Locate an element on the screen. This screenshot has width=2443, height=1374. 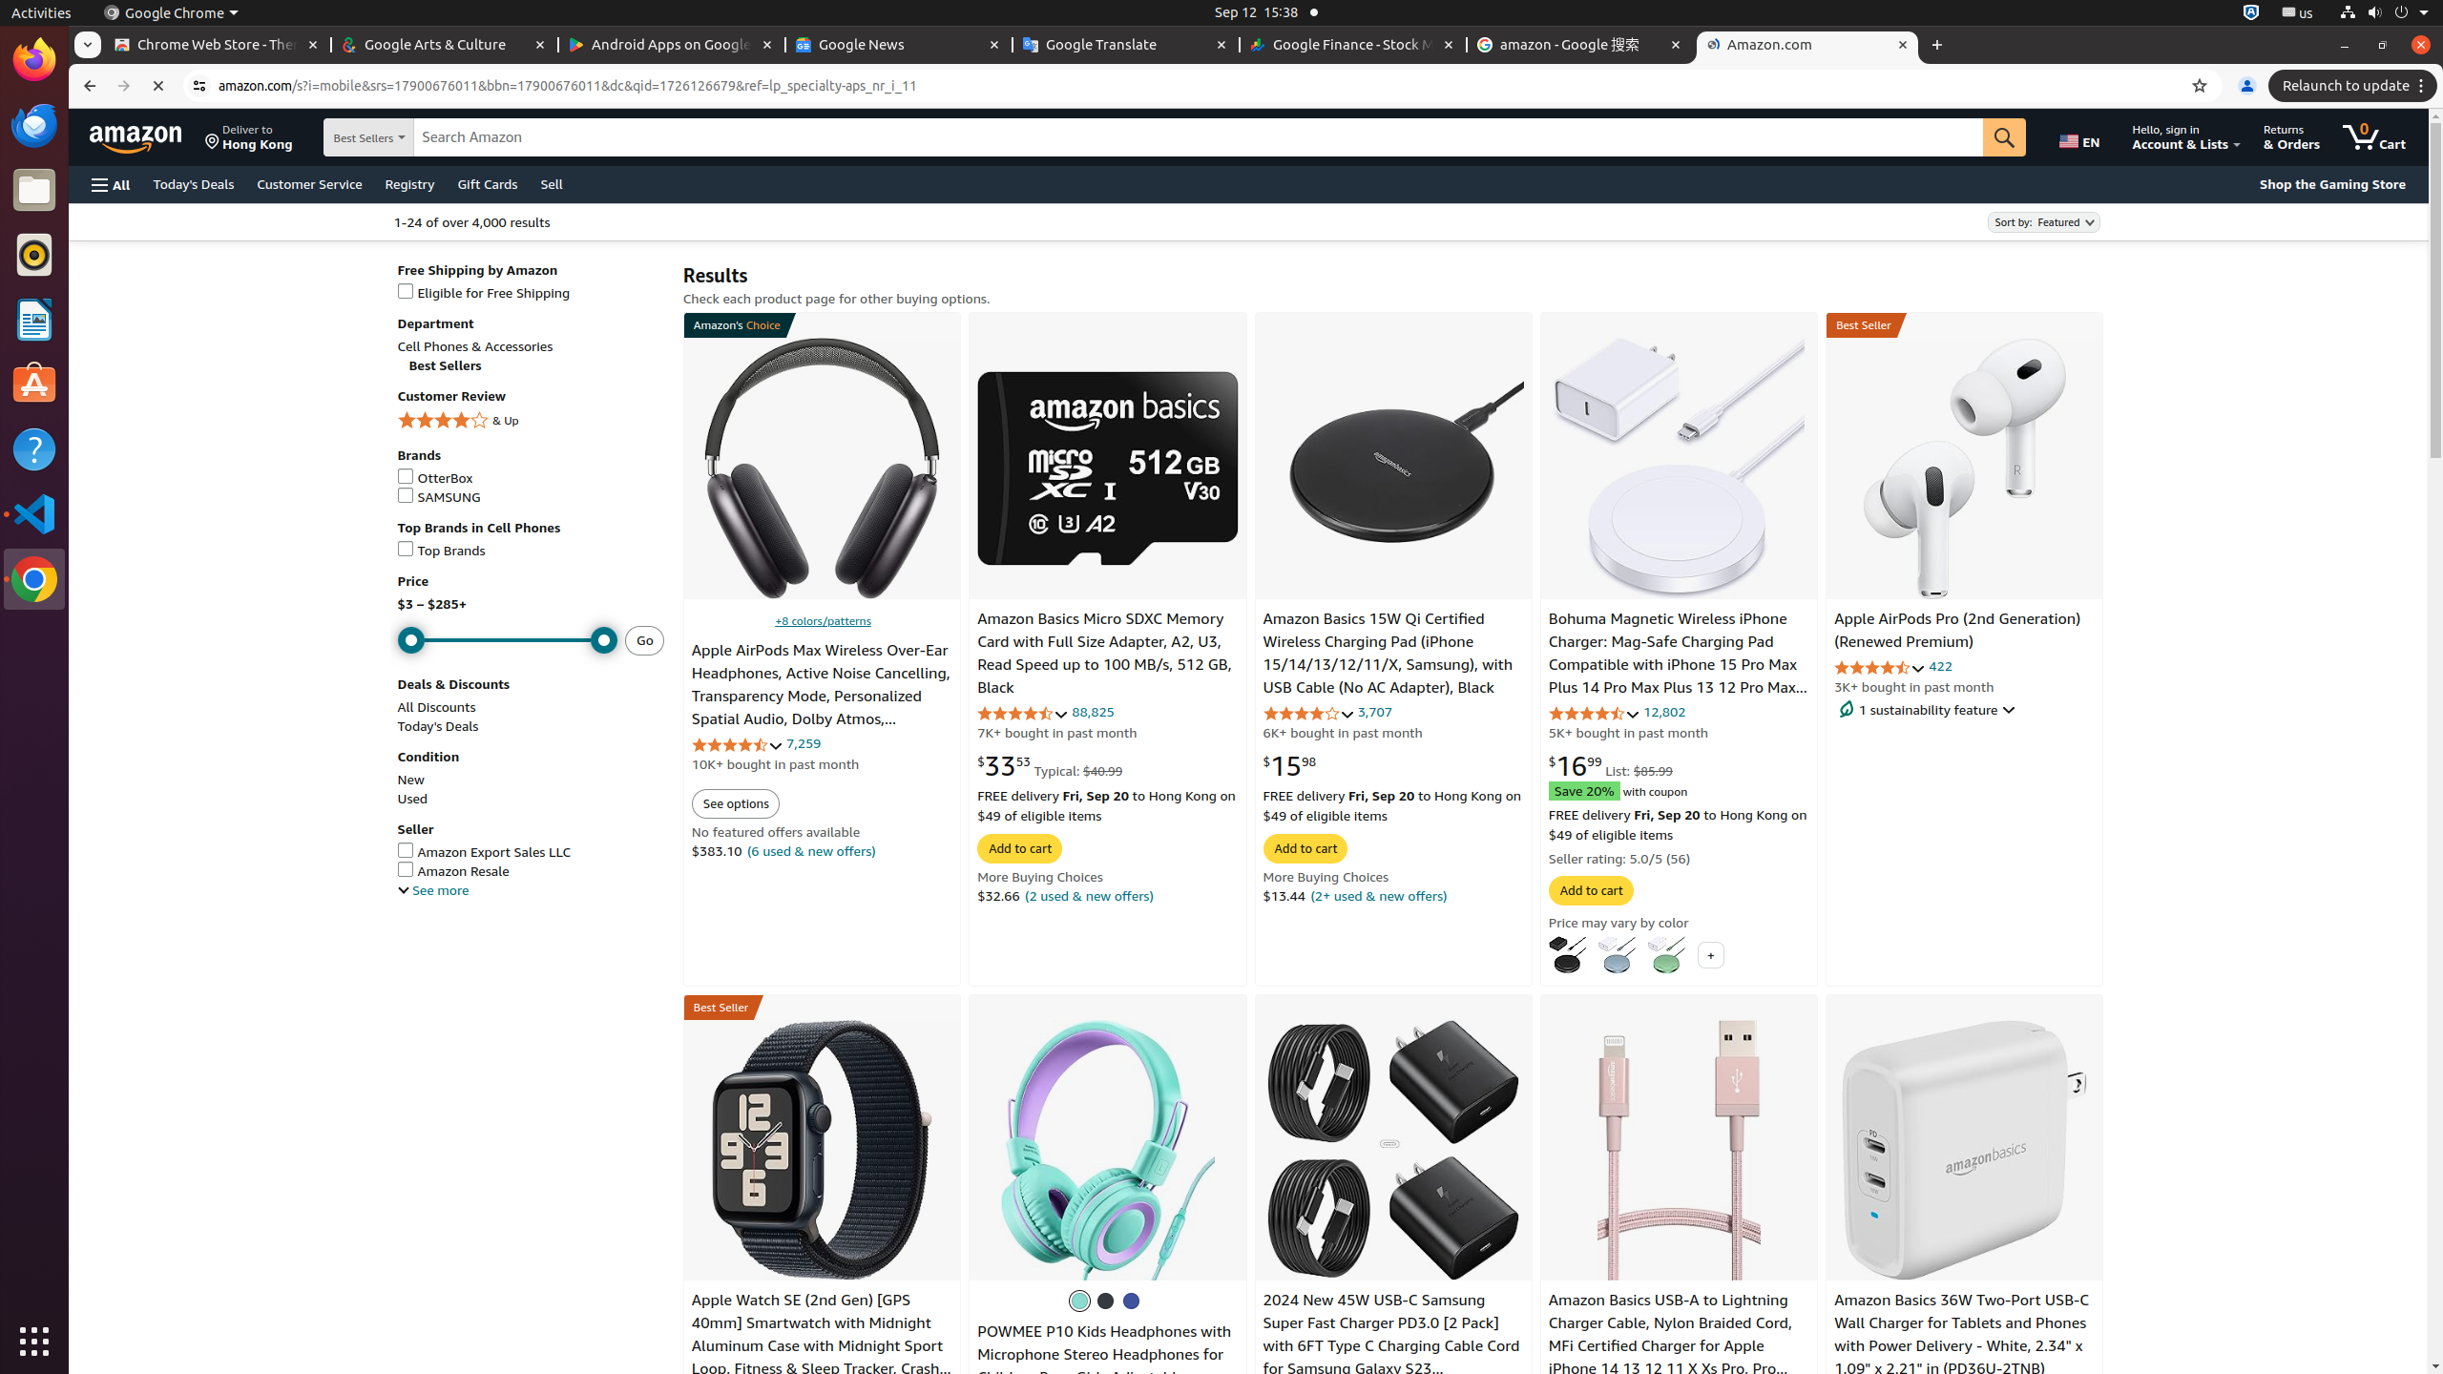
4.7 out of 5 stars is located at coordinates (1023, 713).